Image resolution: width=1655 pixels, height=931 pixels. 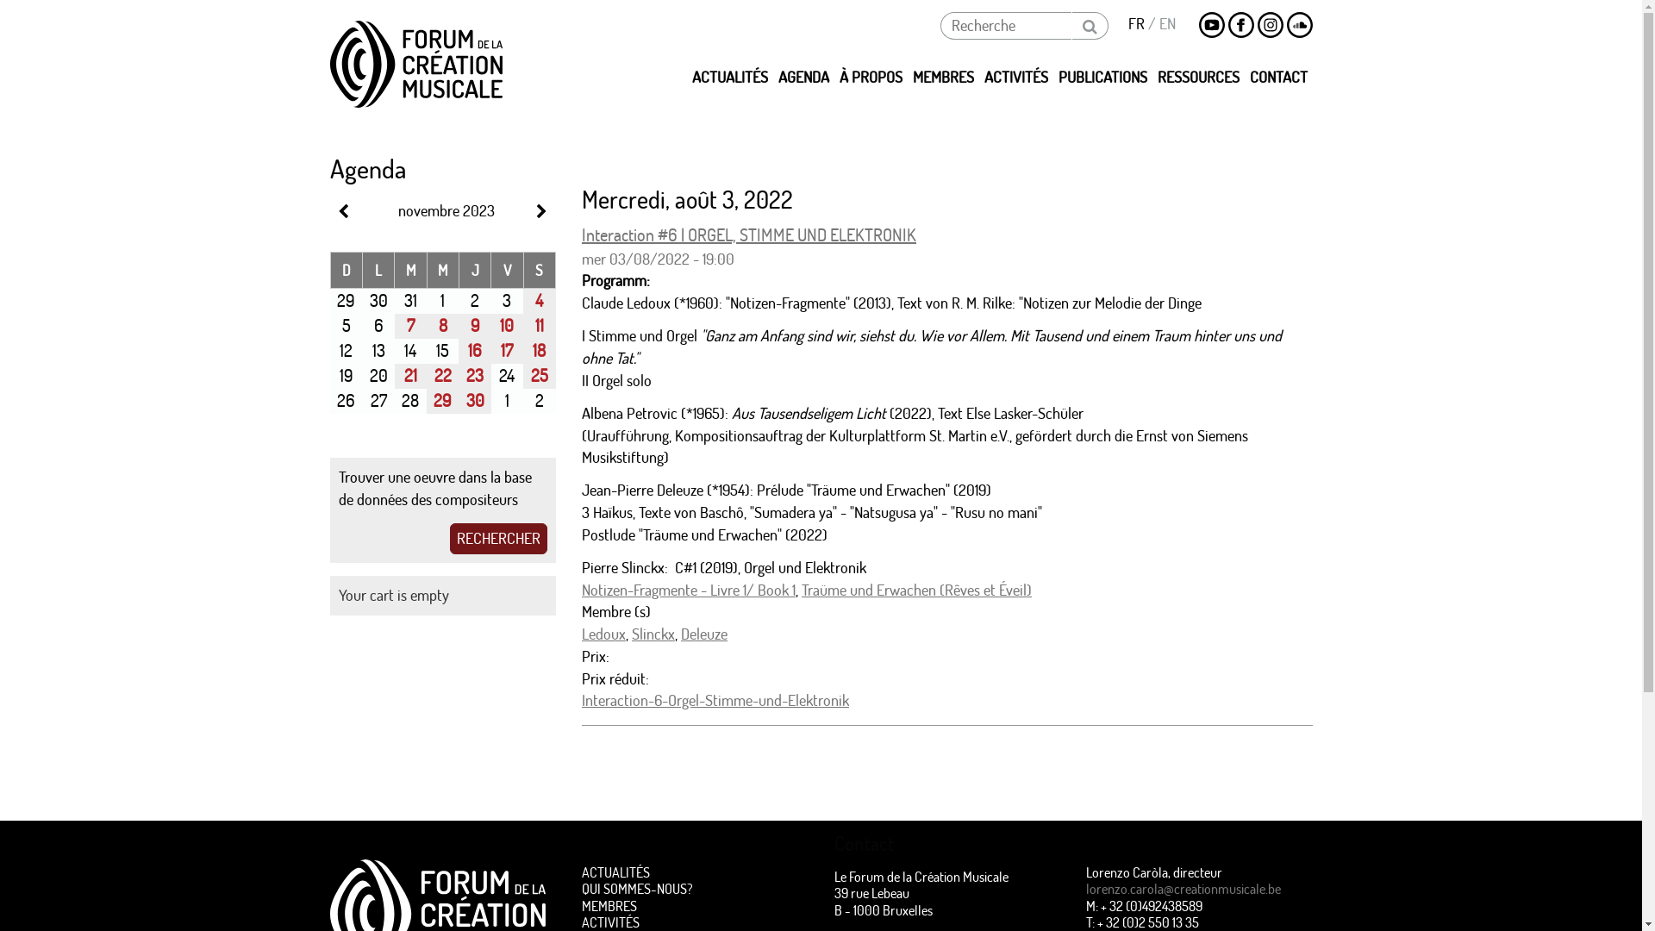 What do you see at coordinates (540, 376) in the screenshot?
I see `25` at bounding box center [540, 376].